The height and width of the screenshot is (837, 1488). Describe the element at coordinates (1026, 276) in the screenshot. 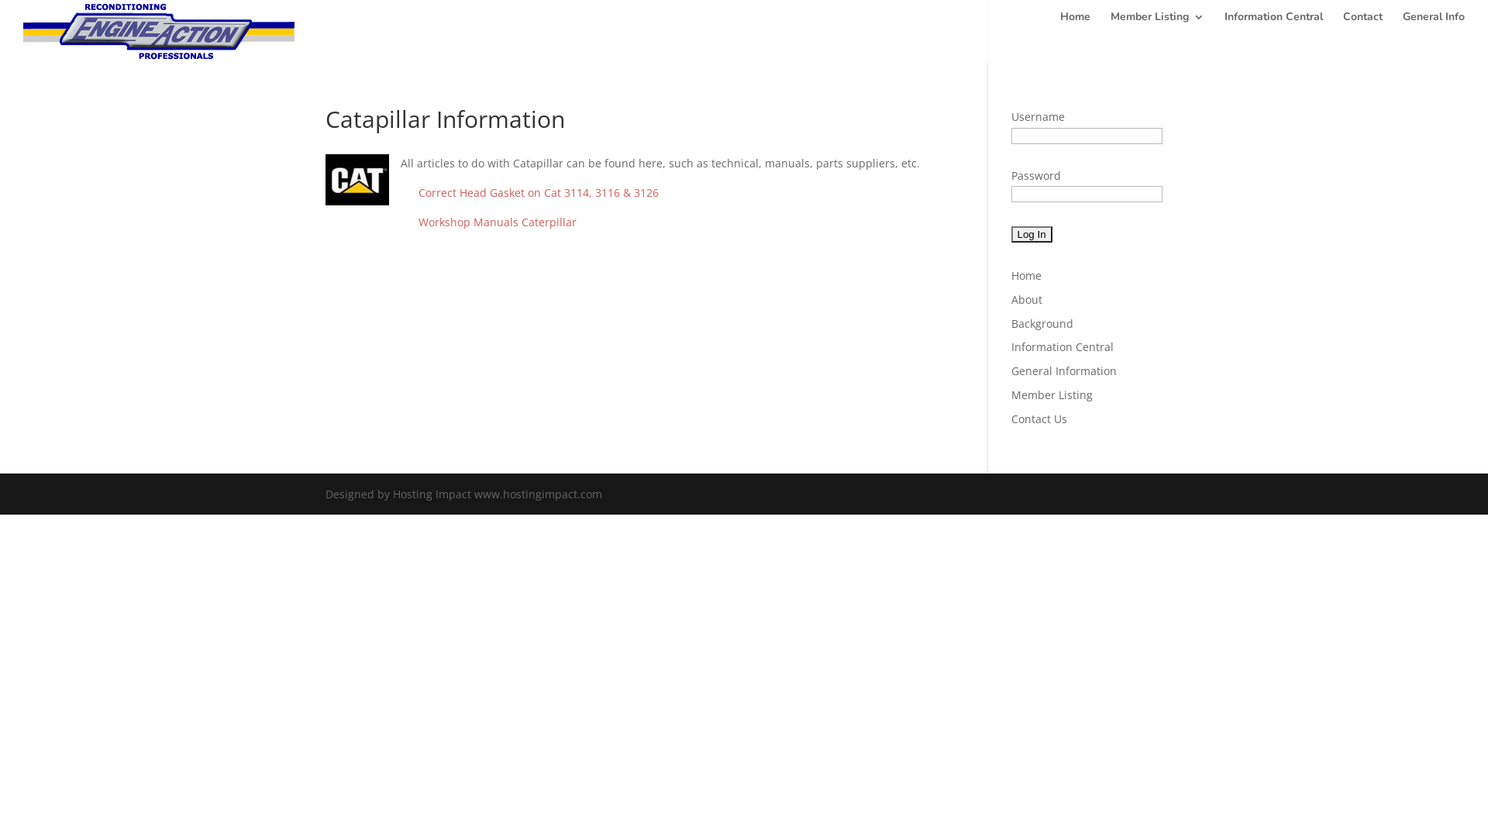

I see `Home` at that location.